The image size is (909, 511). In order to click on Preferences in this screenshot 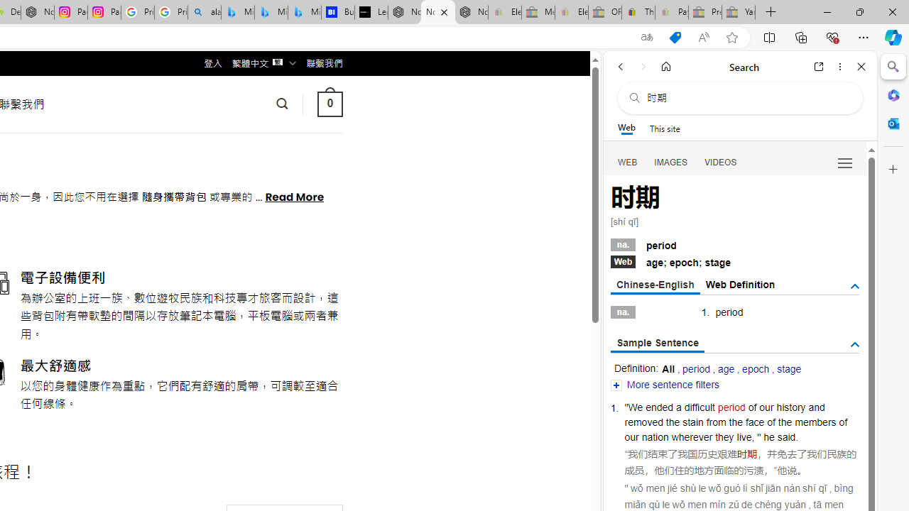, I will do `click(845, 162)`.